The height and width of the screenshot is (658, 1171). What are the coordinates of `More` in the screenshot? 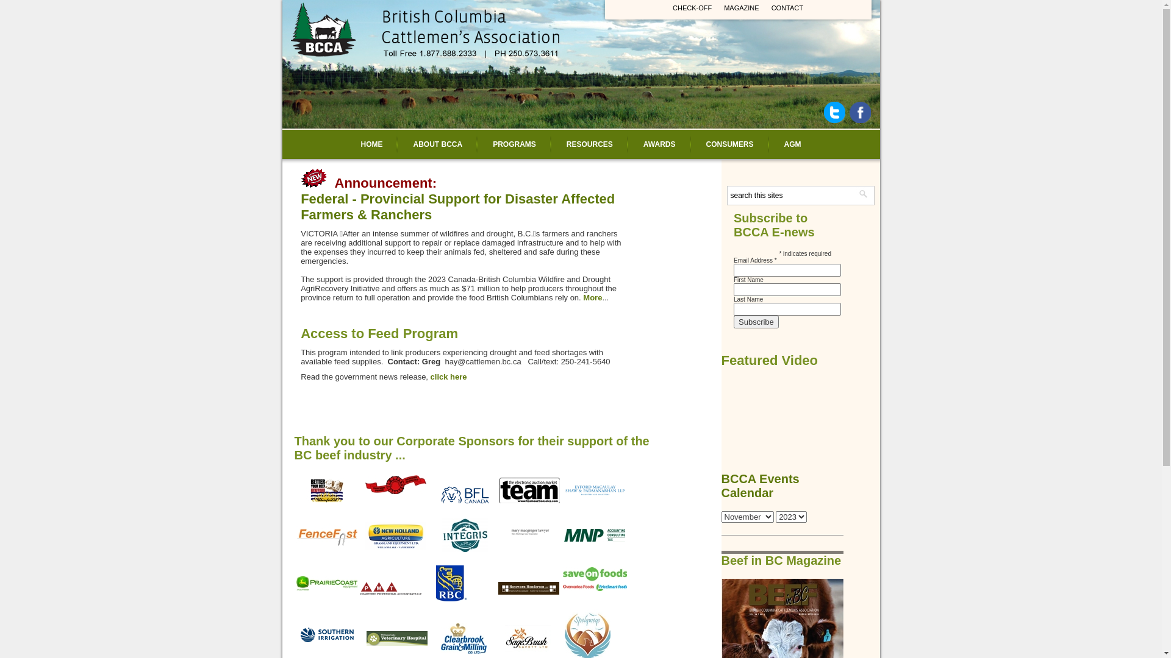 It's located at (593, 297).